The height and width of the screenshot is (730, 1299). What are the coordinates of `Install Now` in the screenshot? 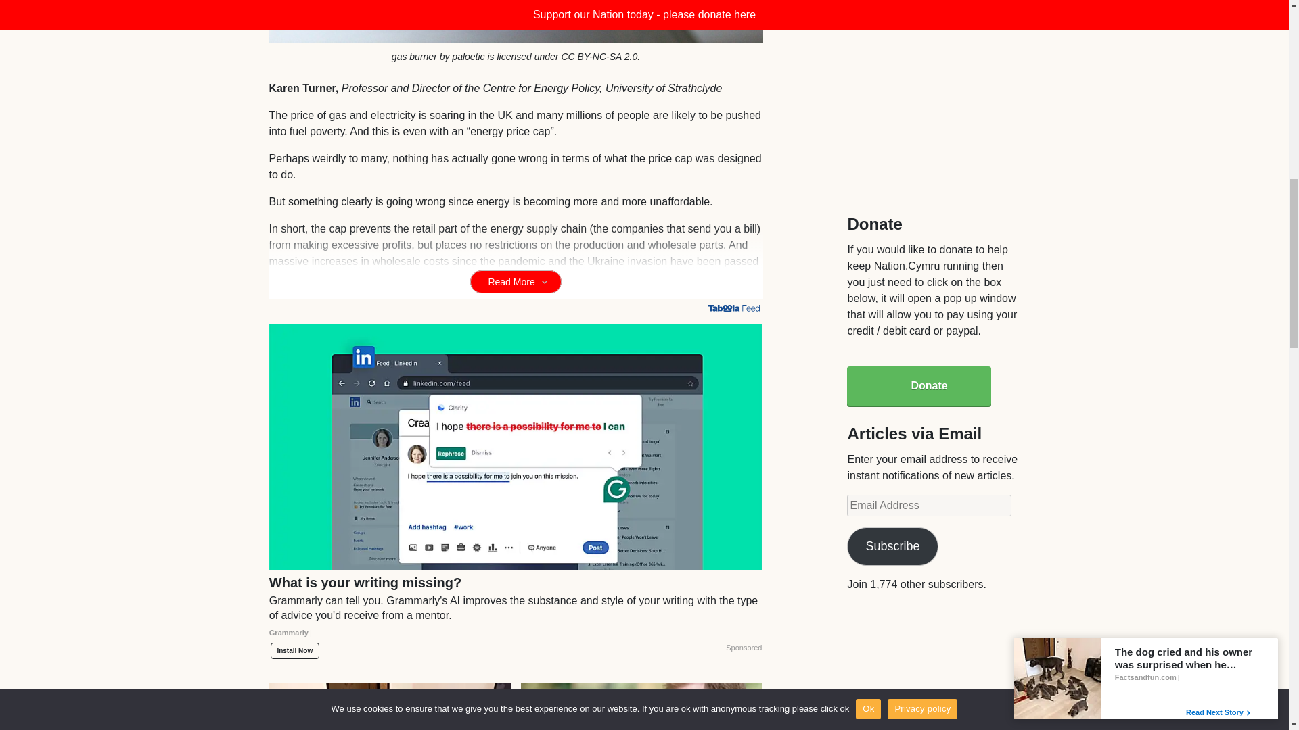 It's located at (295, 651).